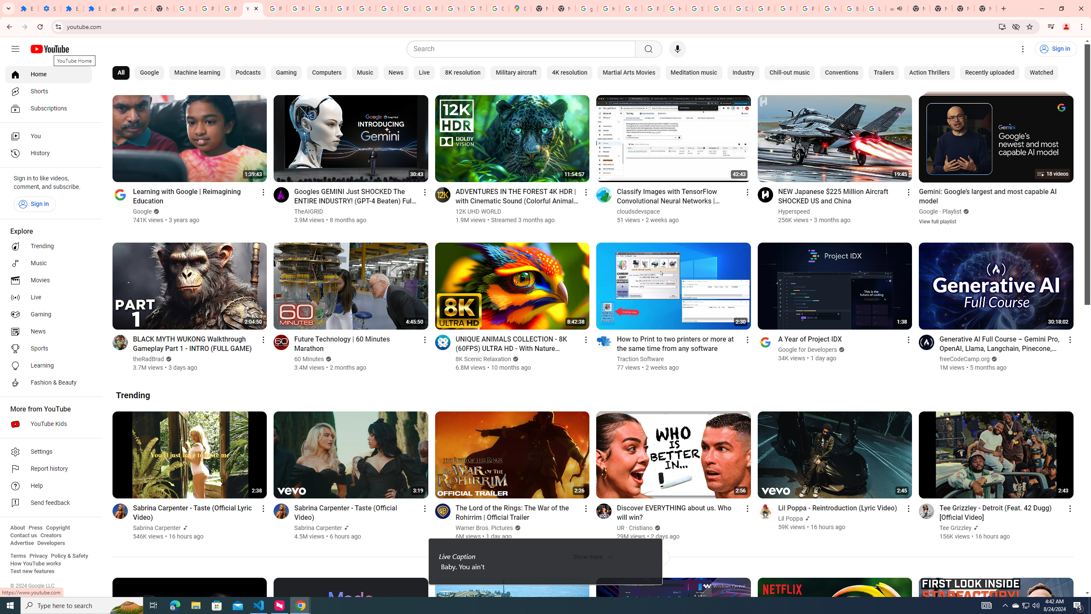  Describe the element at coordinates (955, 528) in the screenshot. I see `Tee Grizzley` at that location.